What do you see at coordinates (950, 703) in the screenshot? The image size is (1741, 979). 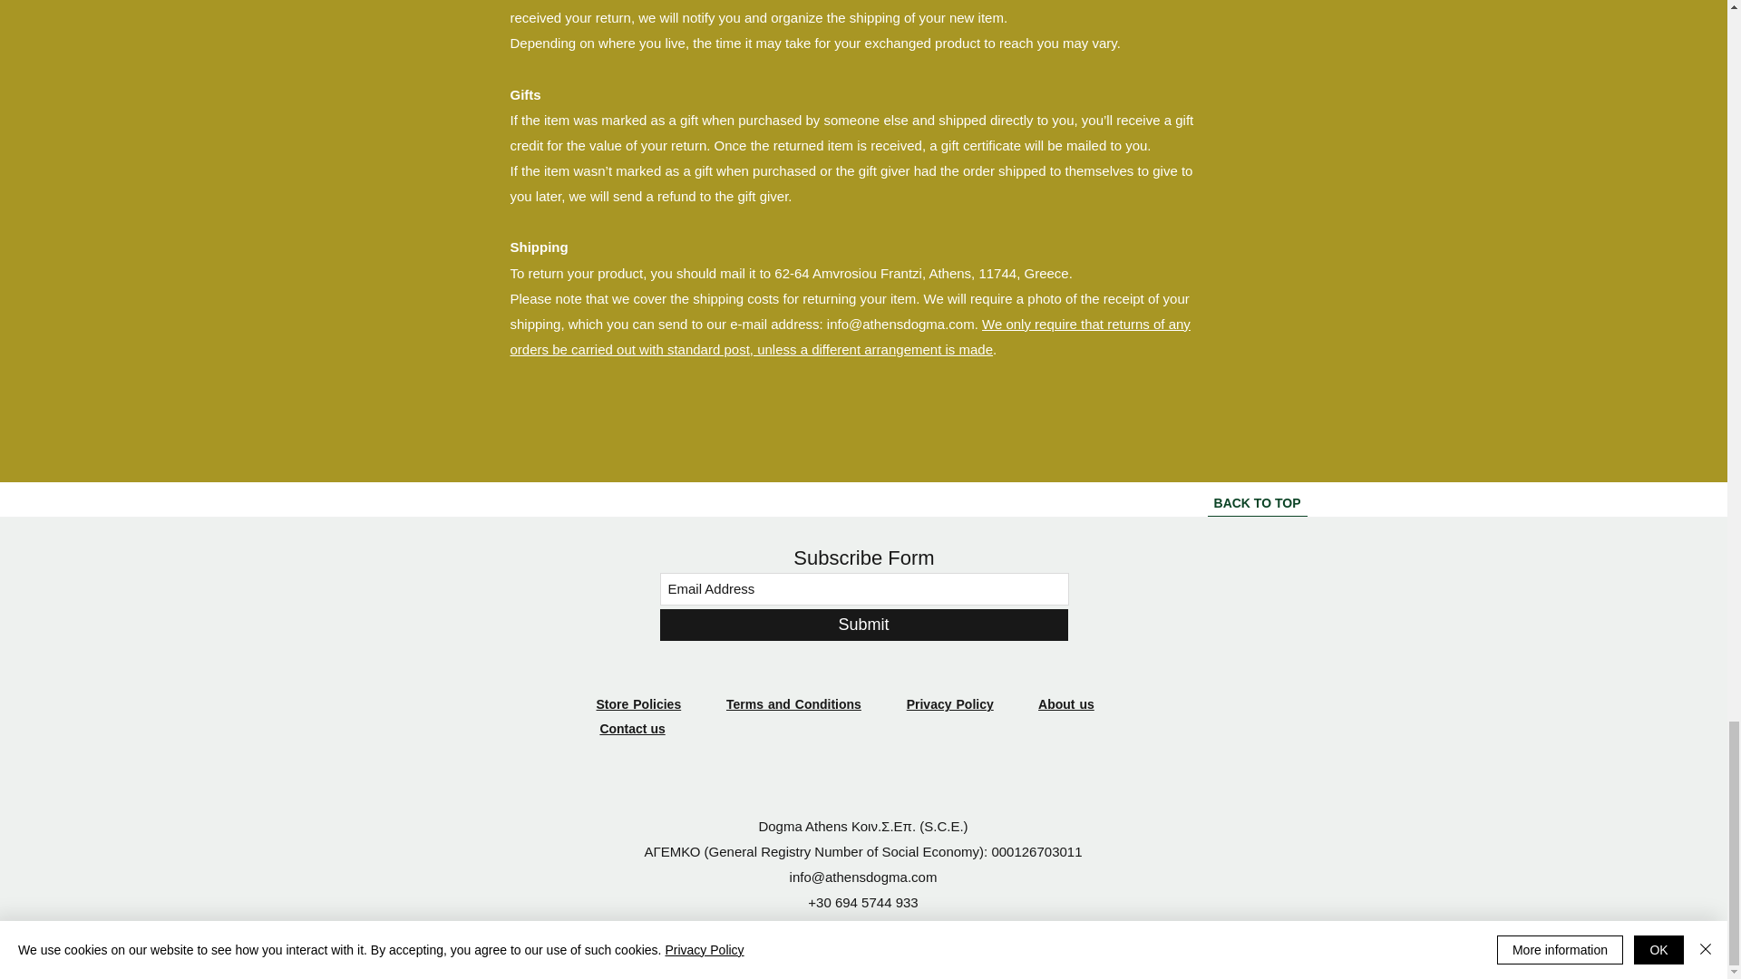 I see `Privacy Policy` at bounding box center [950, 703].